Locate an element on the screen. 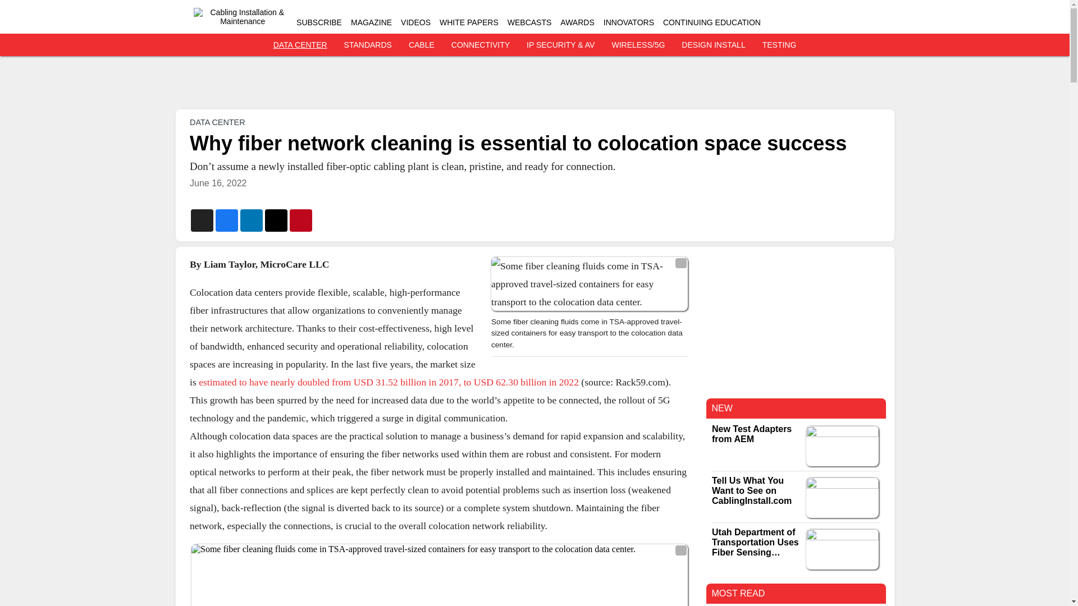  WHITE PAPERS is located at coordinates (469, 22).